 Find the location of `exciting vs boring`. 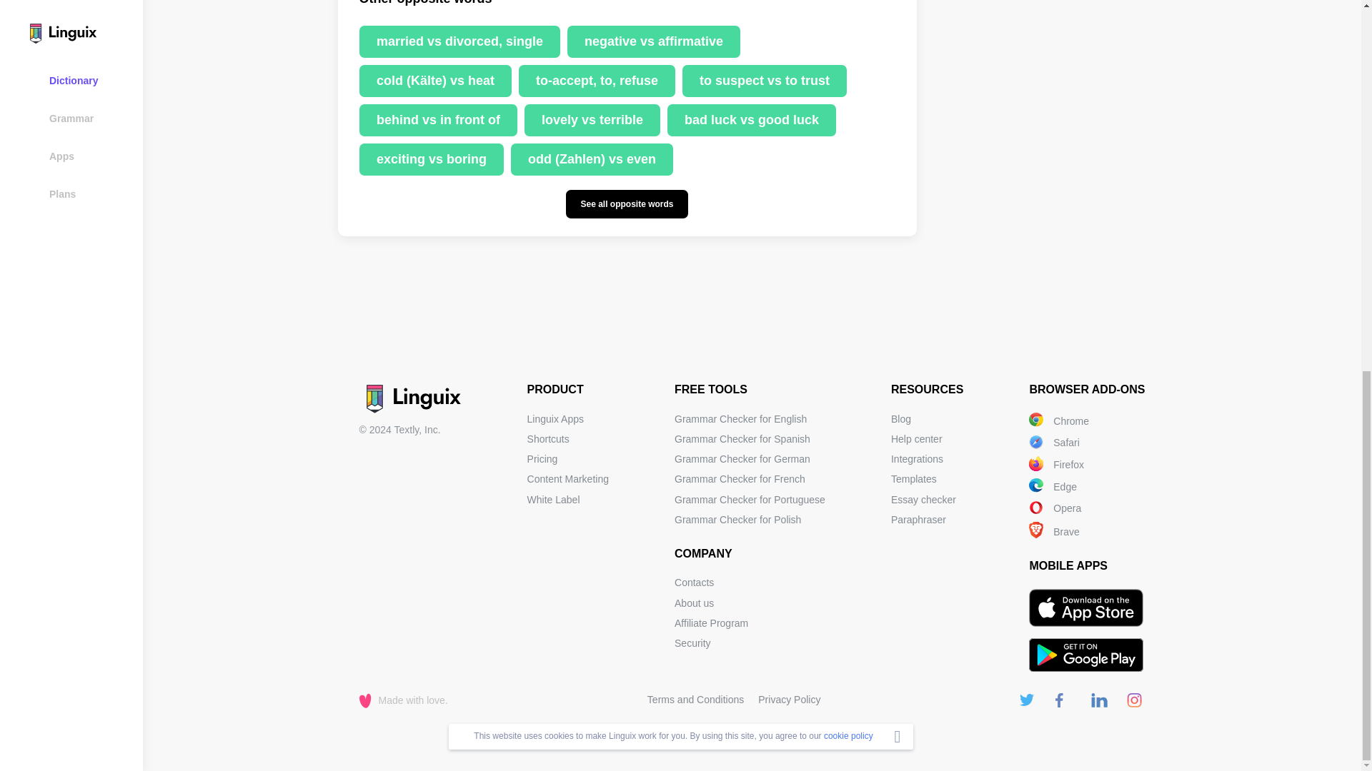

exciting vs boring is located at coordinates (430, 159).